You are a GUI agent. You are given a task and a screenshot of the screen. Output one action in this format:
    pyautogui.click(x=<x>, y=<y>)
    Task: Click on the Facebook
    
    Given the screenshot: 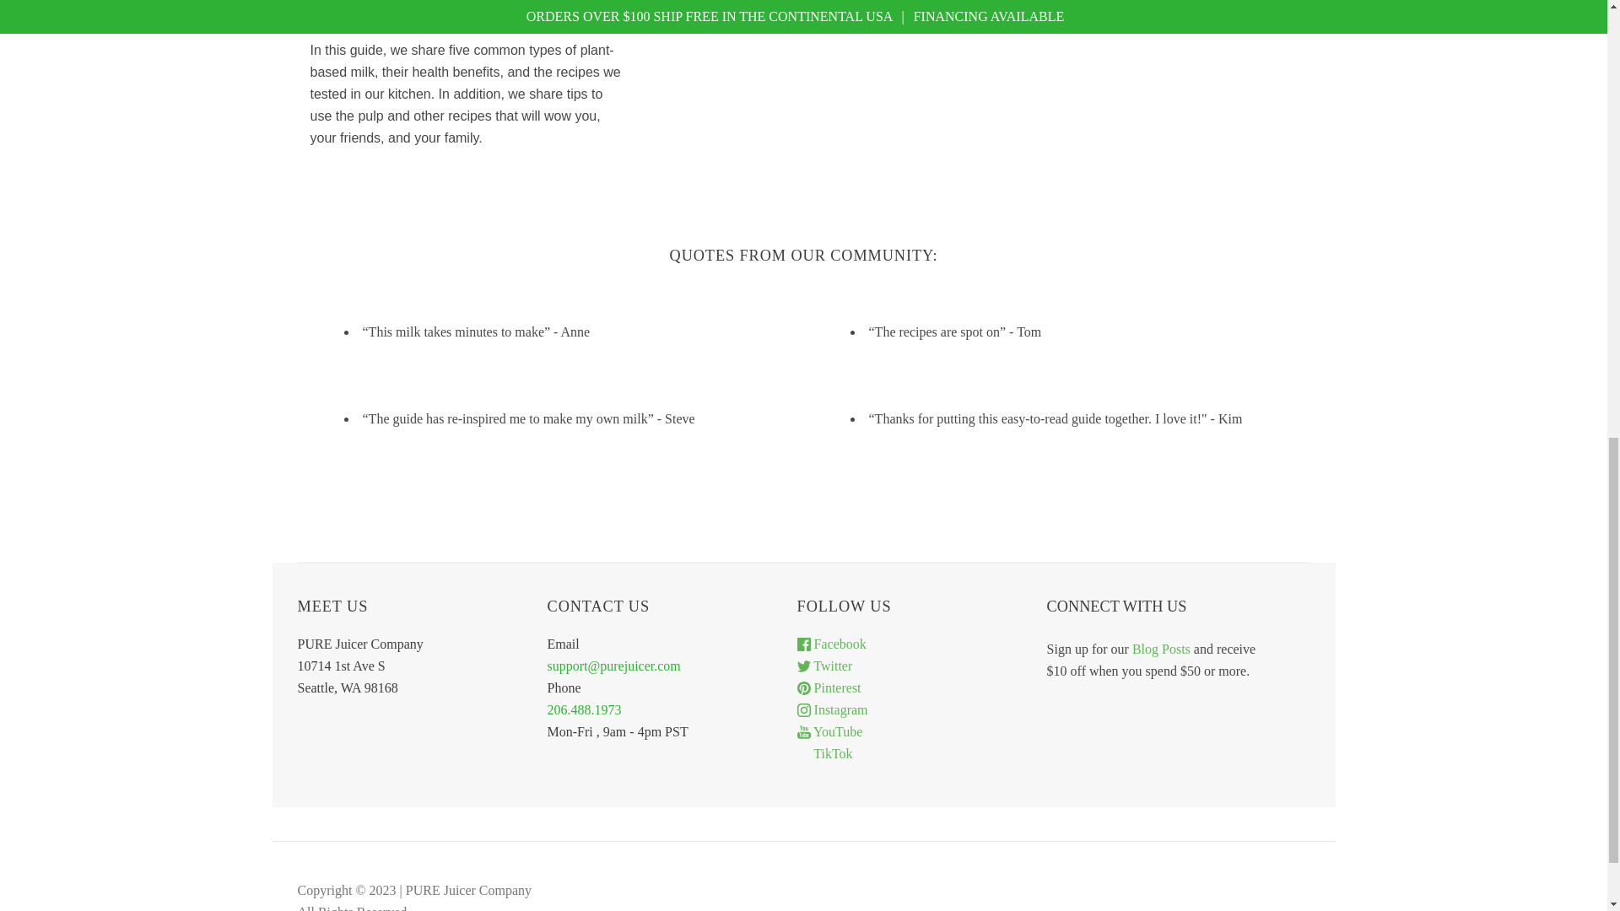 What is the action you would take?
    pyautogui.click(x=832, y=644)
    